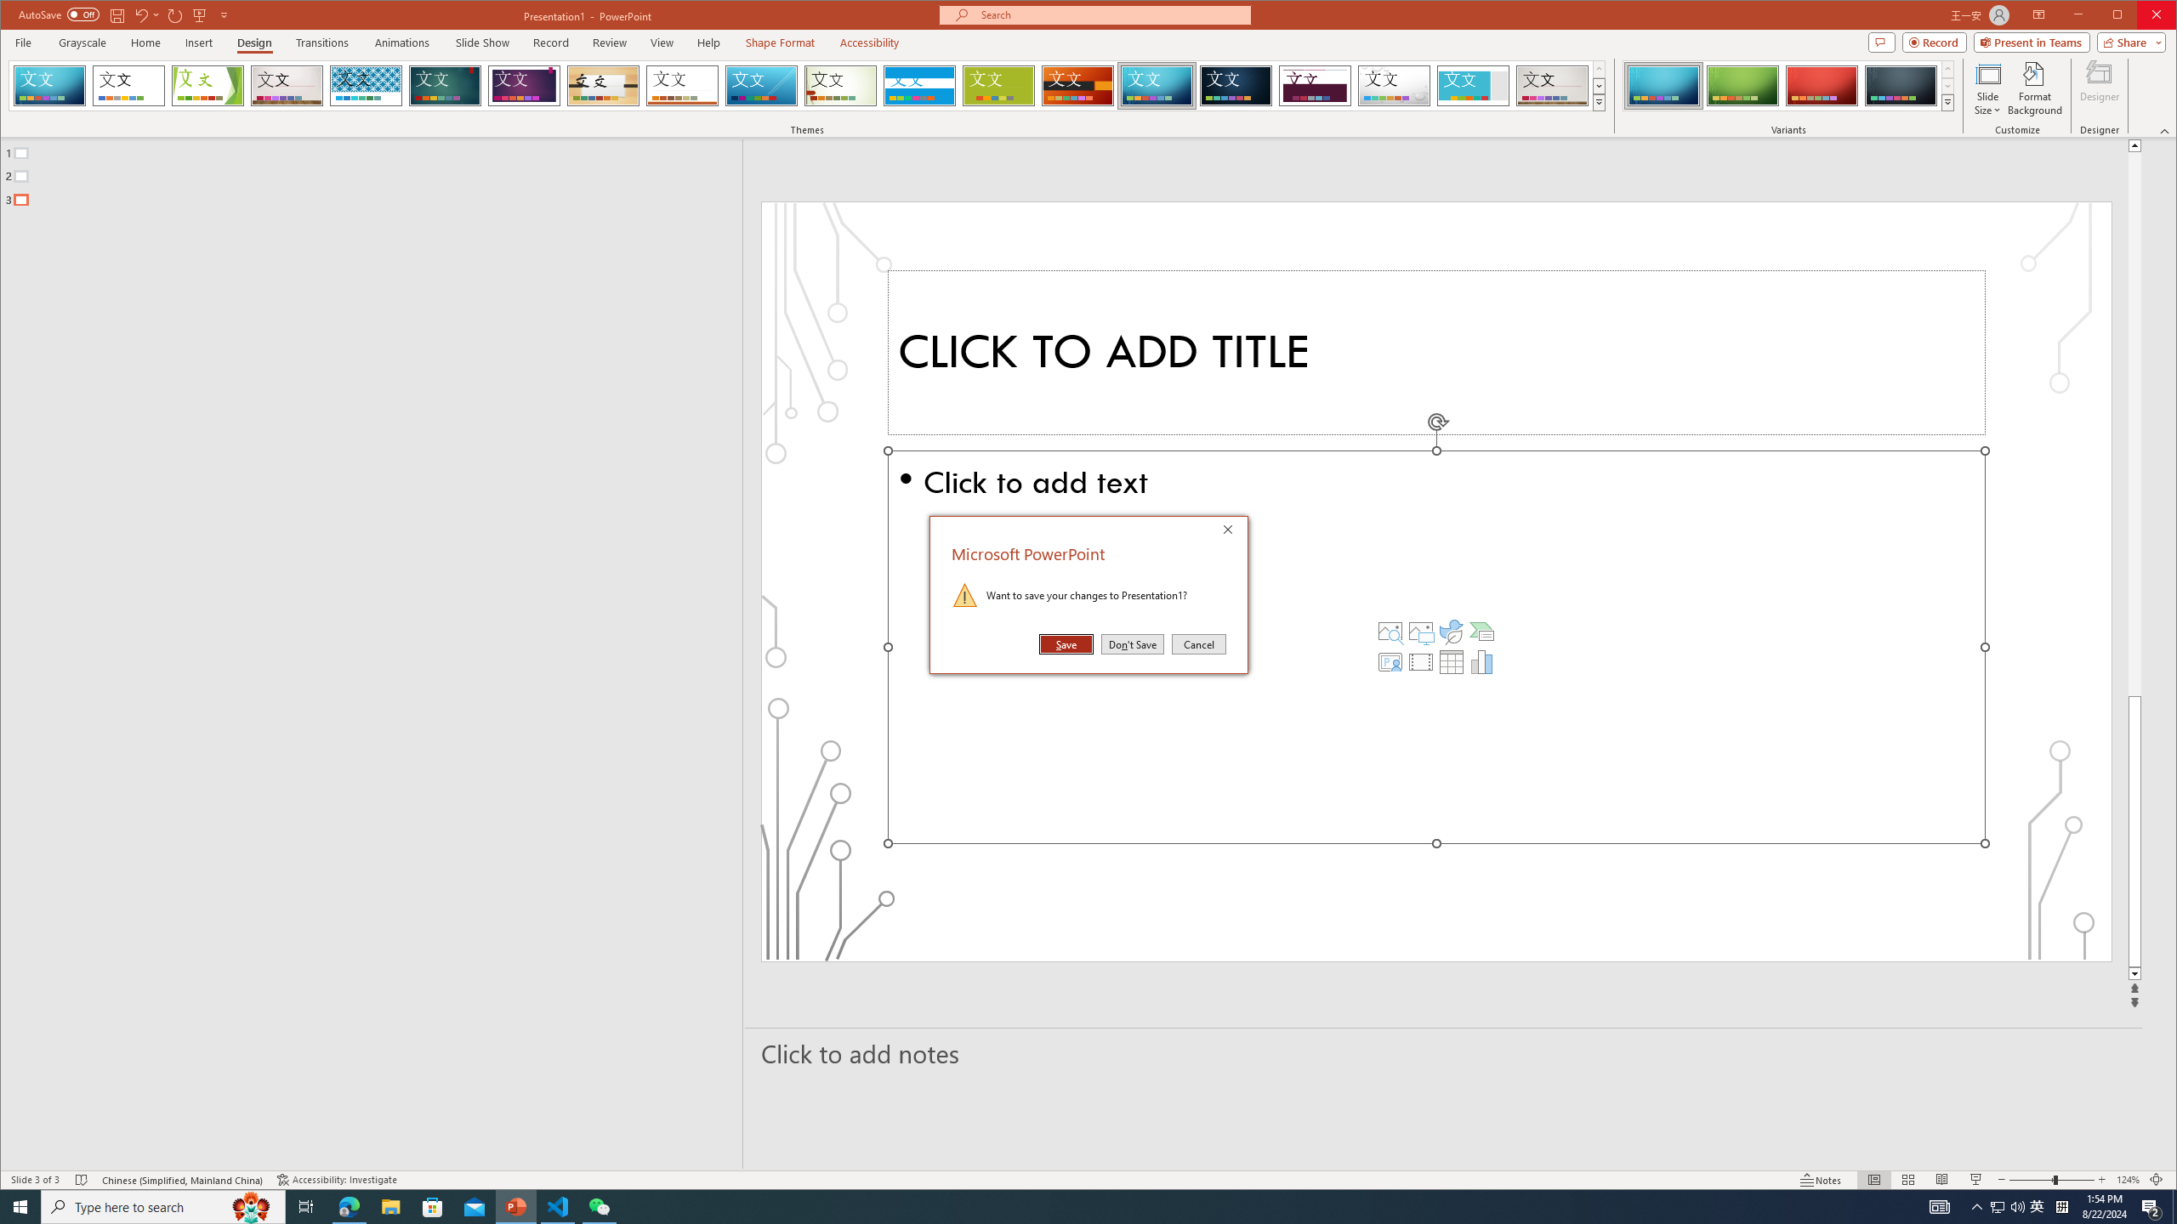 This screenshot has width=2177, height=1224. Describe the element at coordinates (82, 42) in the screenshot. I see `Cancel` at that location.